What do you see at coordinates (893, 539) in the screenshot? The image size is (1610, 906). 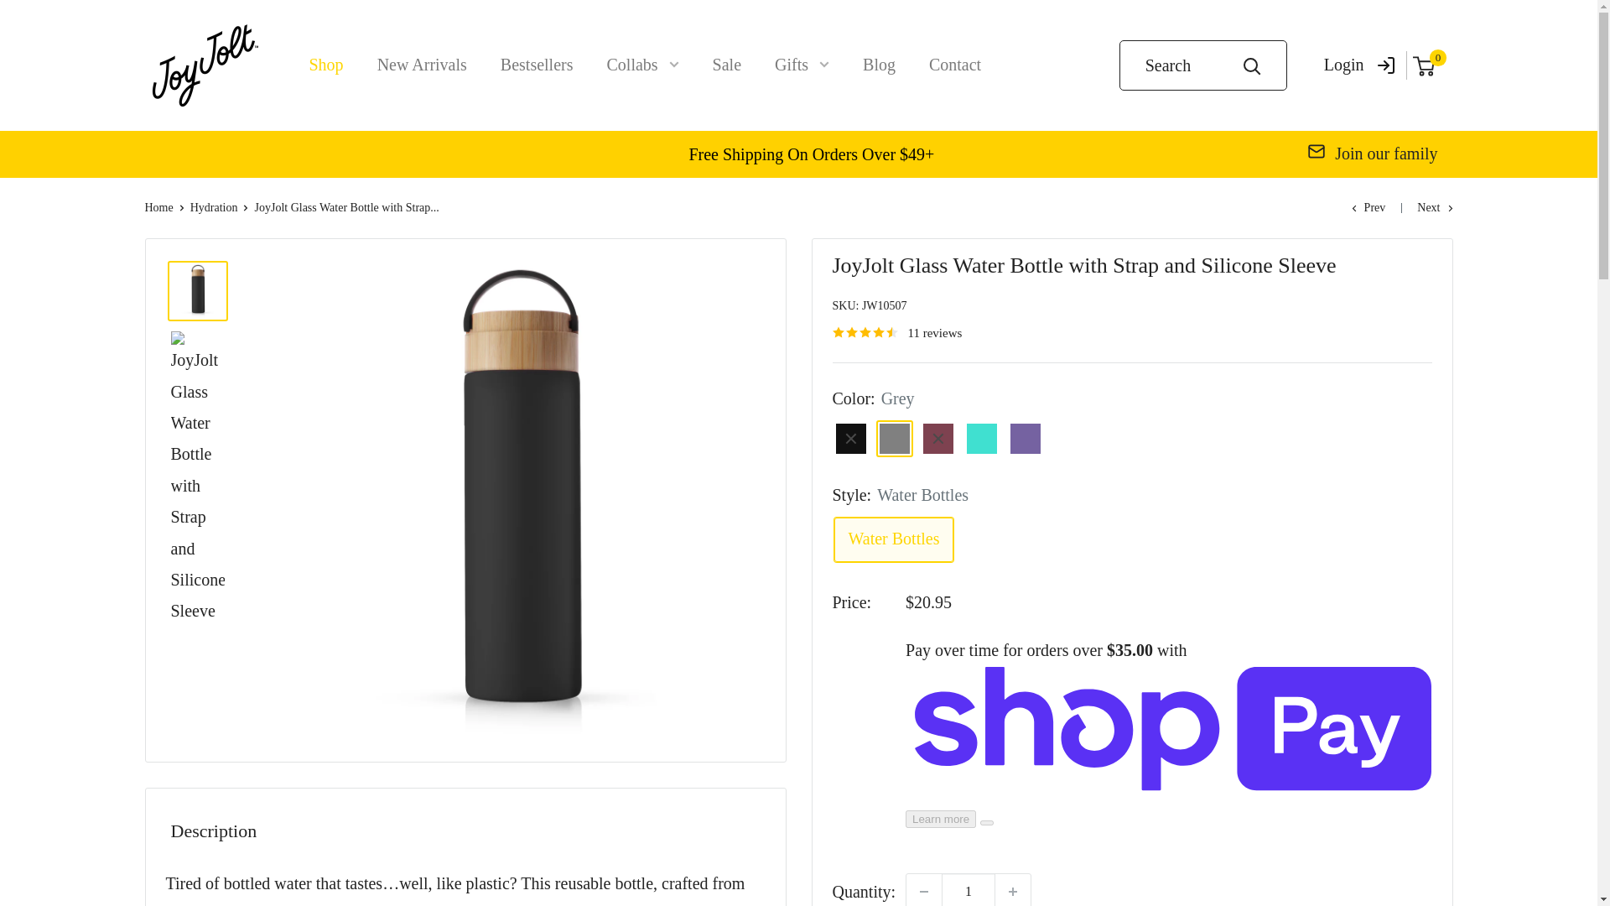 I see `Water Bottles` at bounding box center [893, 539].